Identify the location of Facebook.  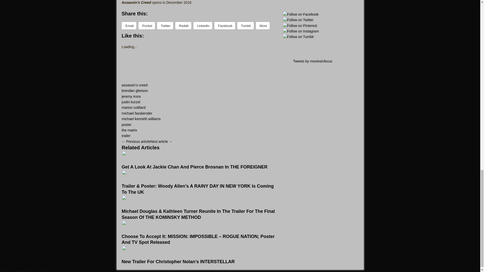
(225, 26).